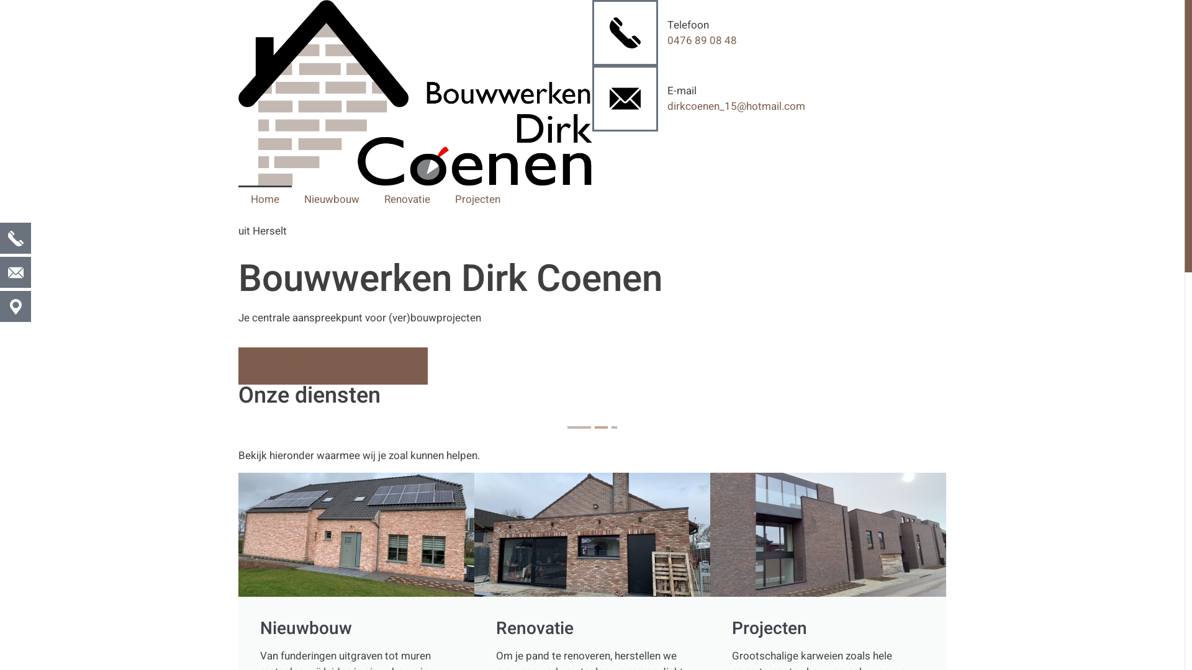 The image size is (1192, 670). What do you see at coordinates (478, 200) in the screenshot?
I see `Projecten` at bounding box center [478, 200].